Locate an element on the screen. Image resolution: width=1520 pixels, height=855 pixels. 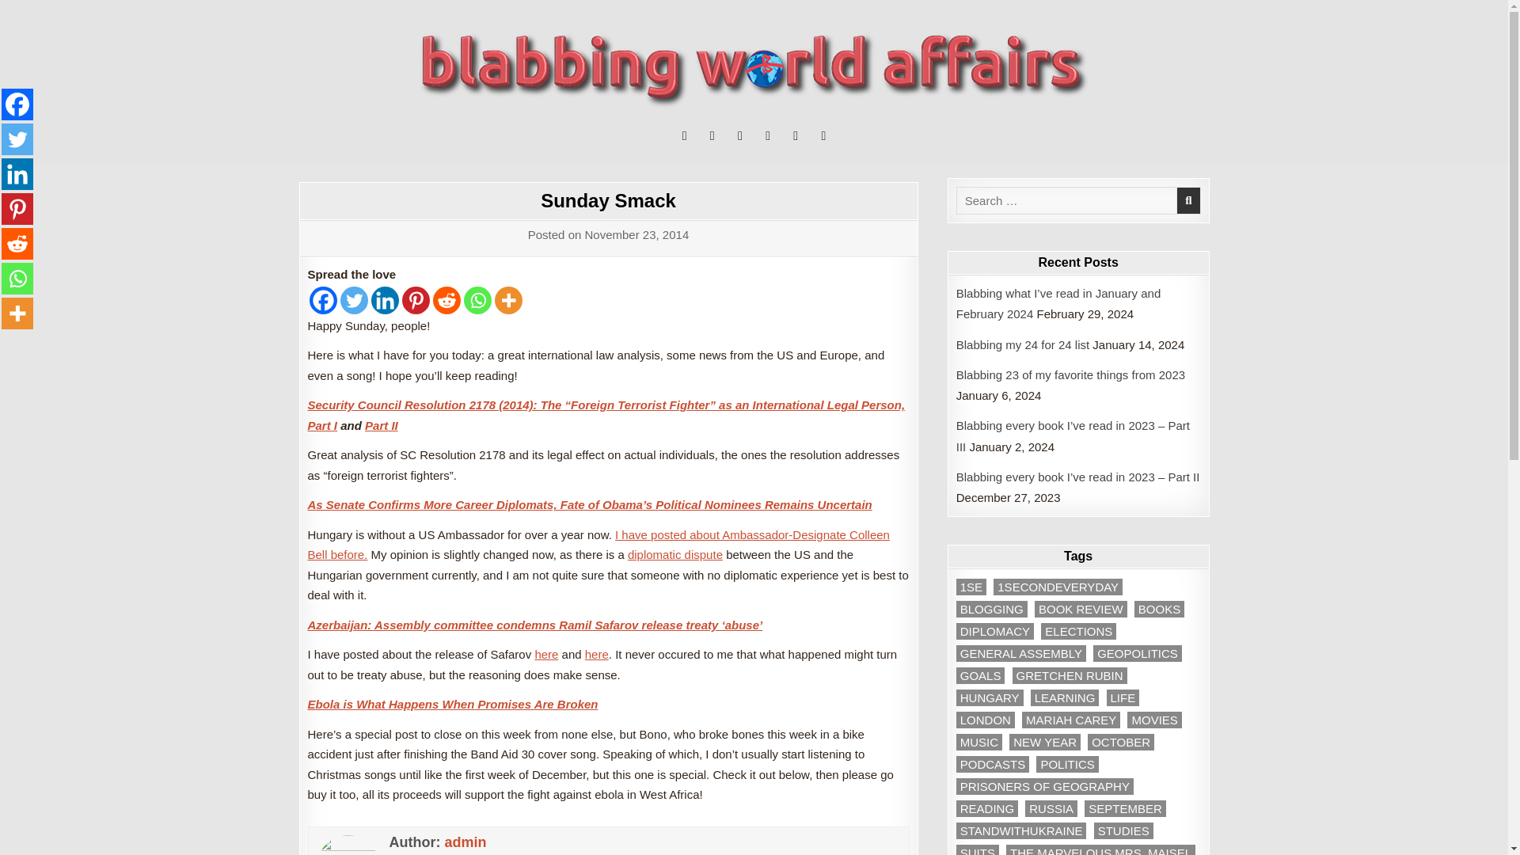
Facebook is located at coordinates (321, 300).